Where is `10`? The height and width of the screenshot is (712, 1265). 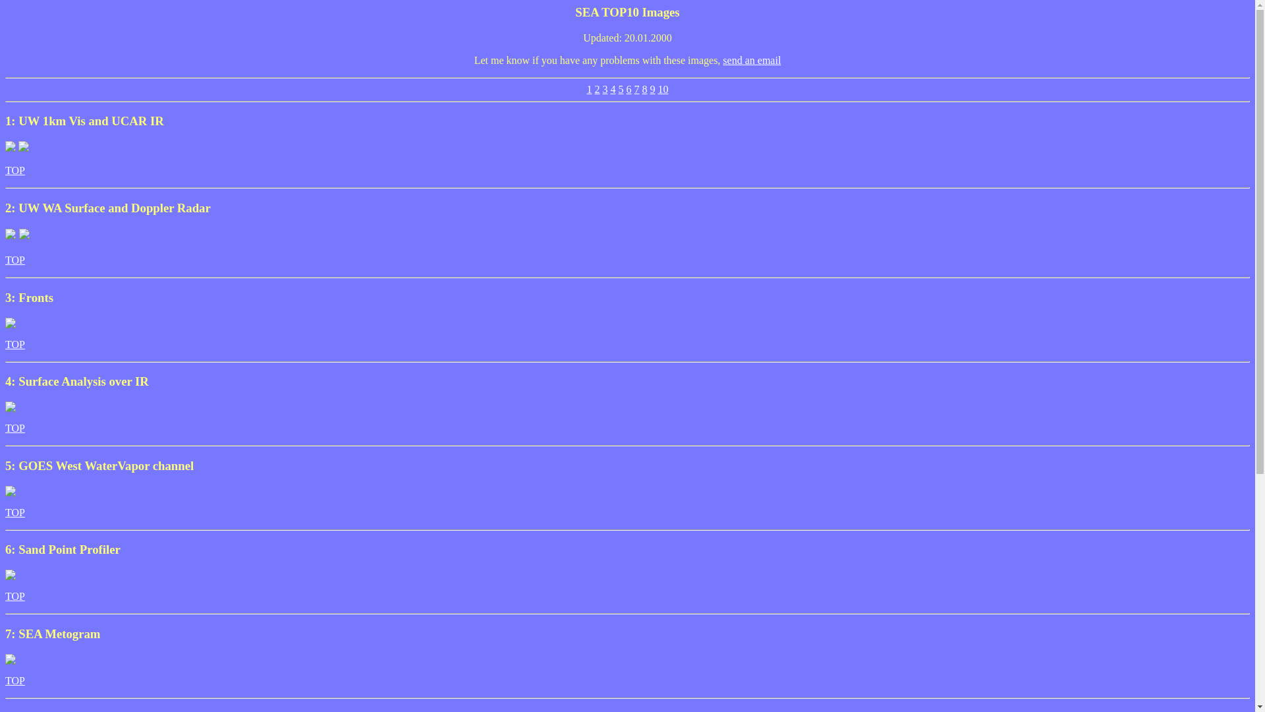 10 is located at coordinates (663, 90).